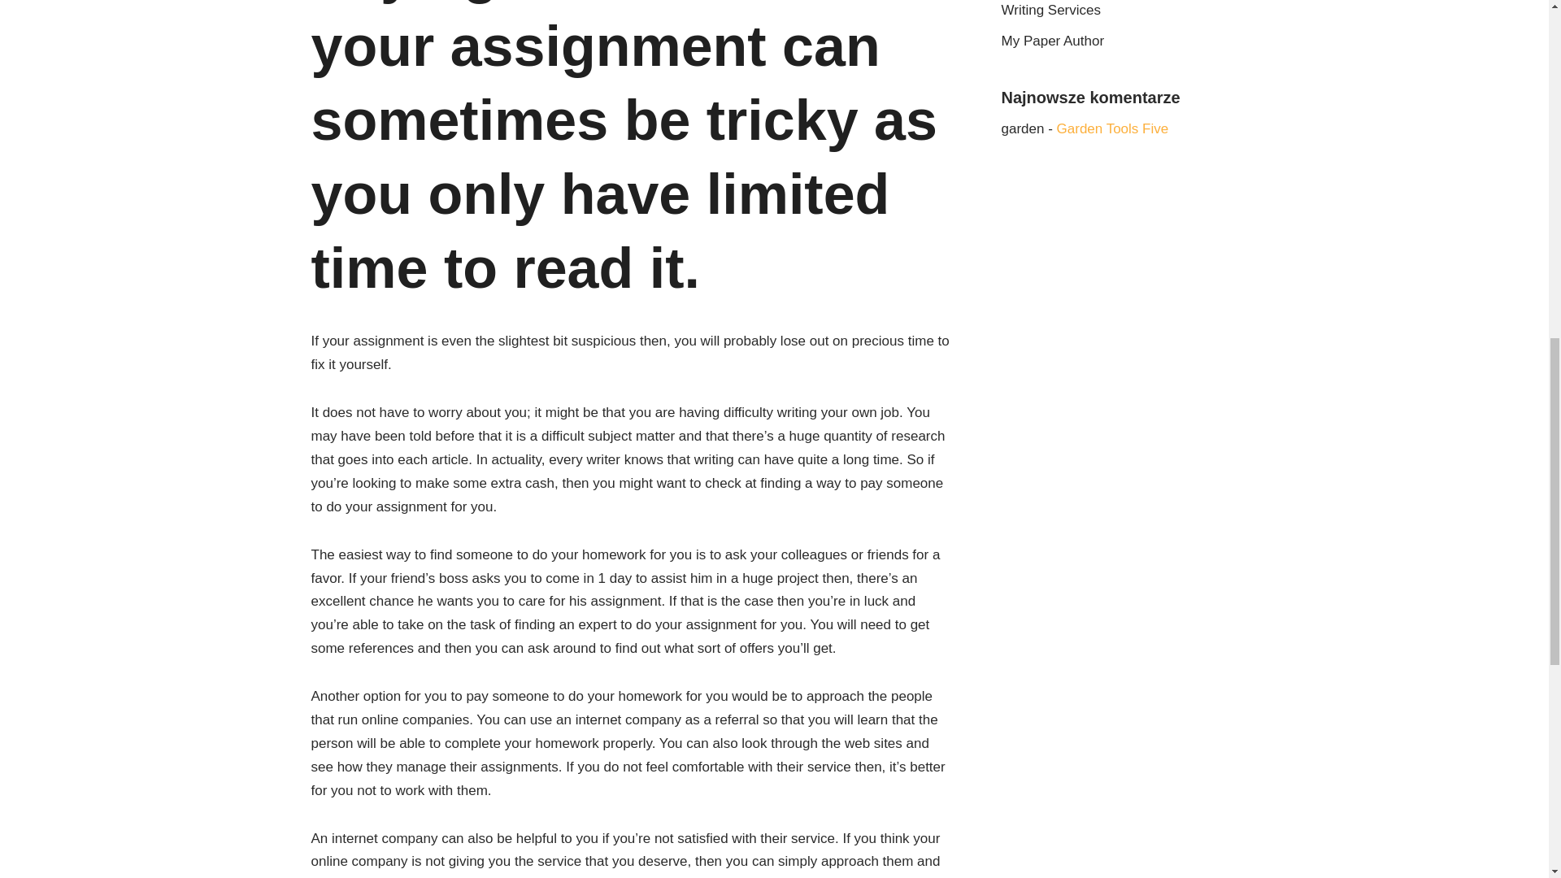 Image resolution: width=1561 pixels, height=878 pixels. What do you see at coordinates (1054, 41) in the screenshot?
I see `My Paper Author` at bounding box center [1054, 41].